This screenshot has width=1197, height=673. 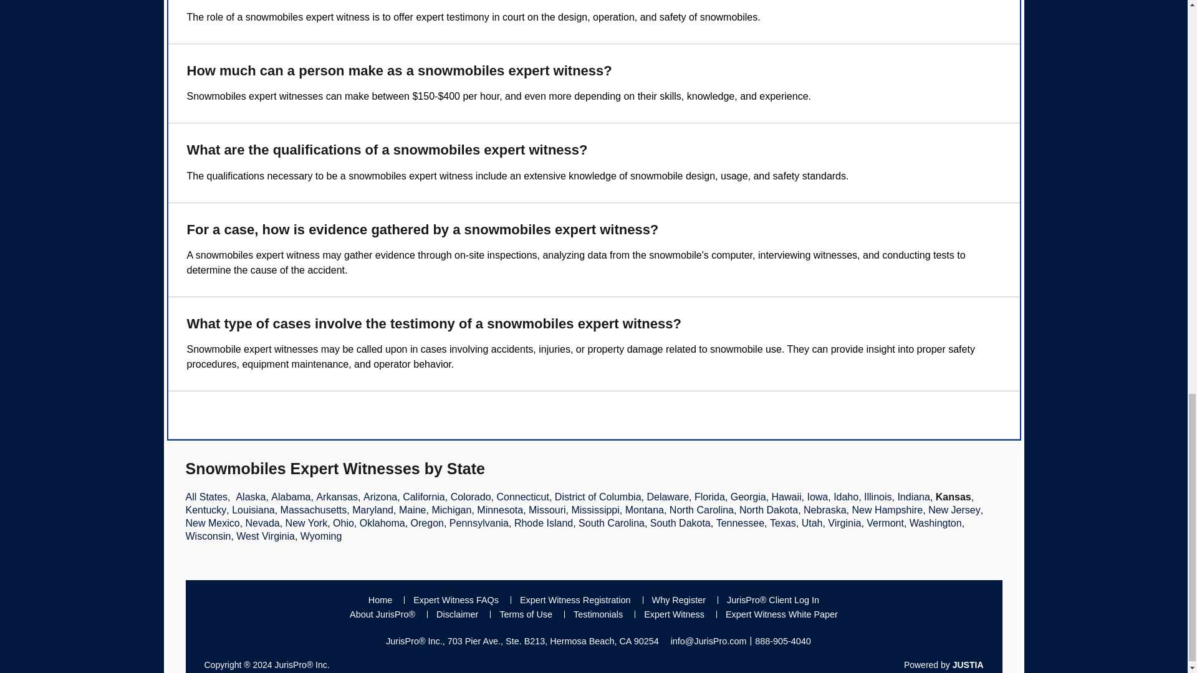 I want to click on Alaska, so click(x=251, y=497).